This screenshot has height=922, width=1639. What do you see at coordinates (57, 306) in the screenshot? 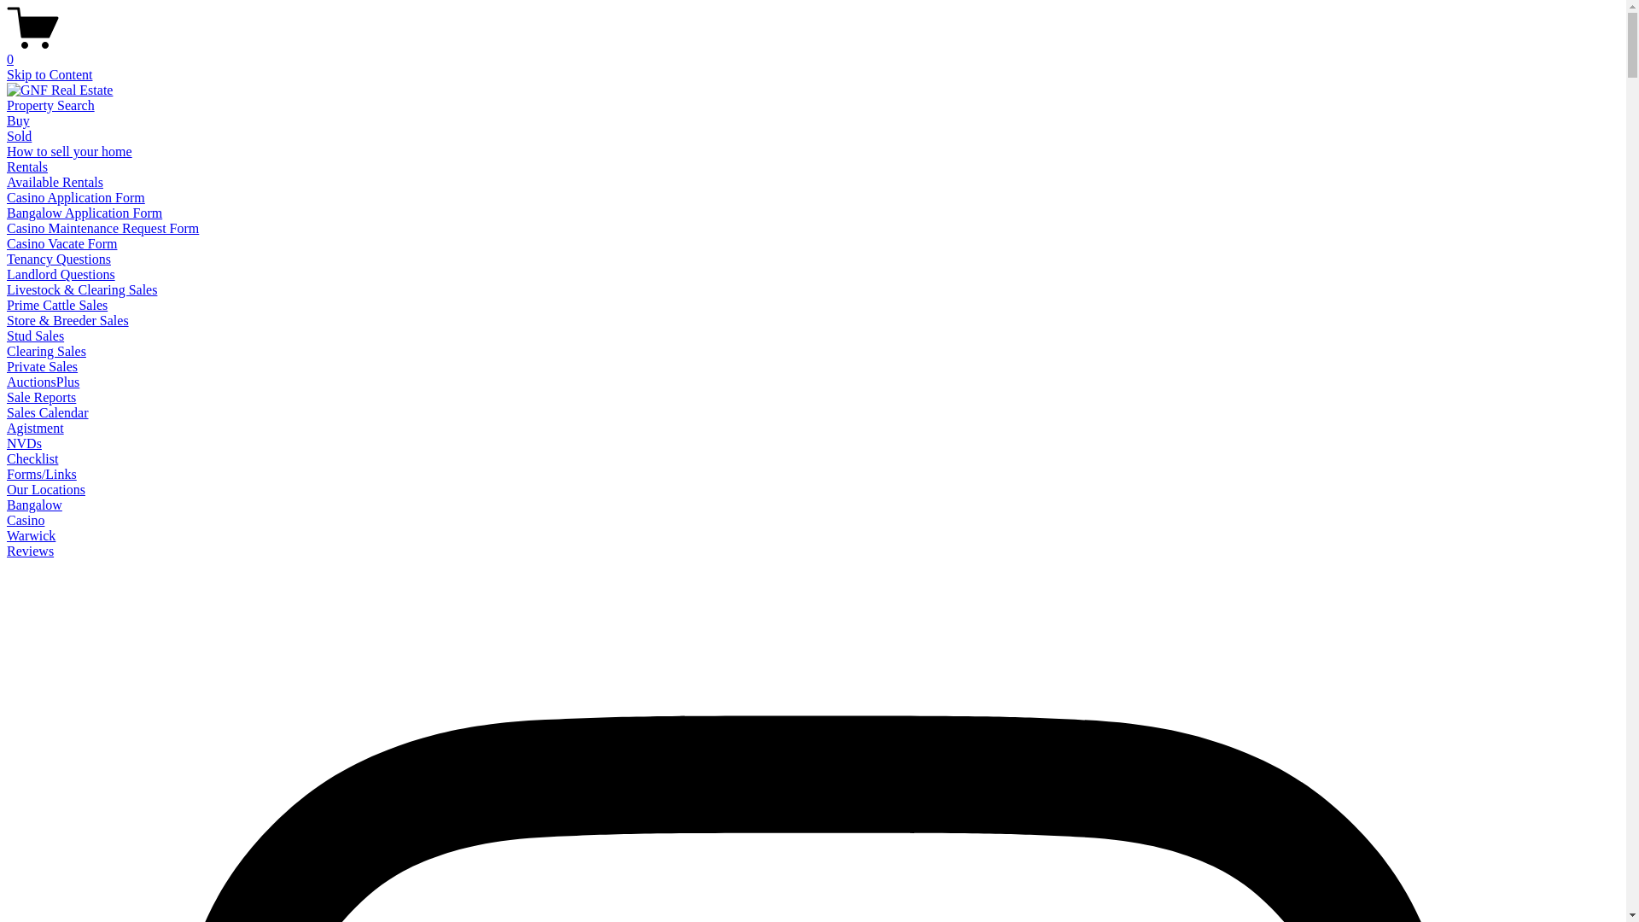
I see `Prime Cattle Sales` at bounding box center [57, 306].